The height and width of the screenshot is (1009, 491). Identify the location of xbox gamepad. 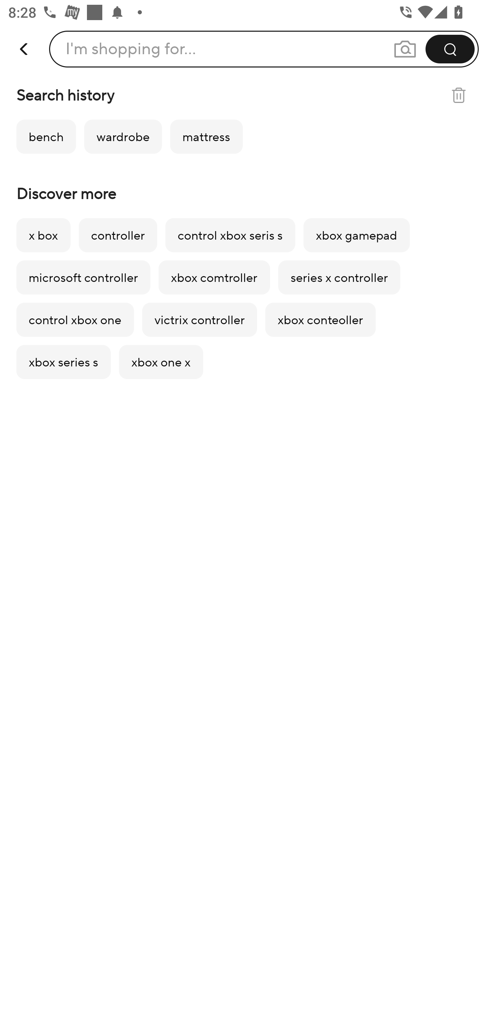
(357, 235).